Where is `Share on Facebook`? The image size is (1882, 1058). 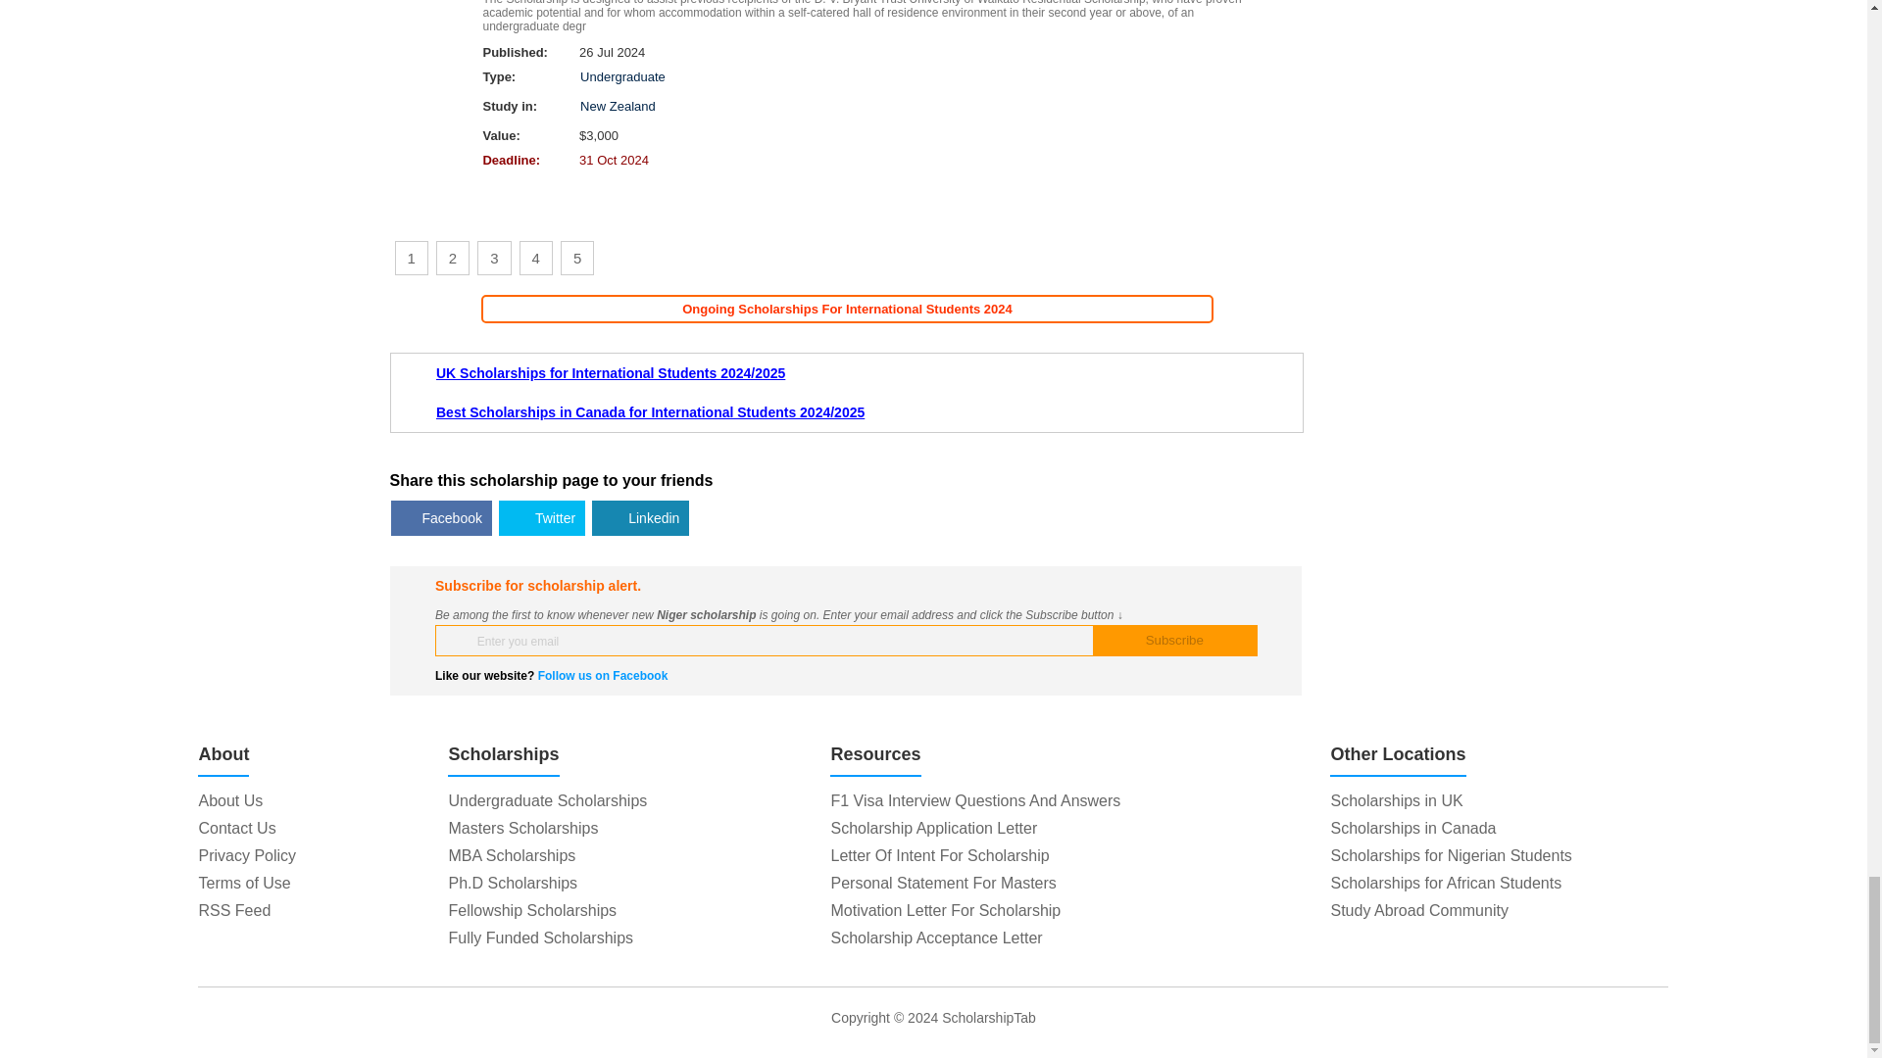 Share on Facebook is located at coordinates (441, 517).